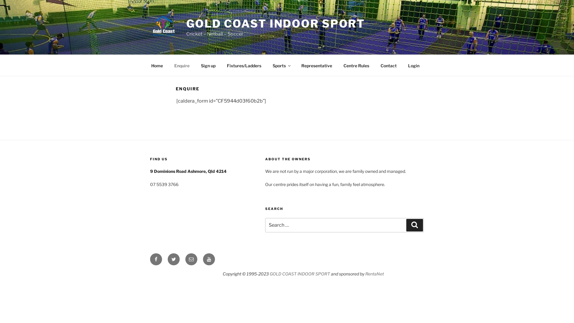  I want to click on Enquire, so click(182, 65).